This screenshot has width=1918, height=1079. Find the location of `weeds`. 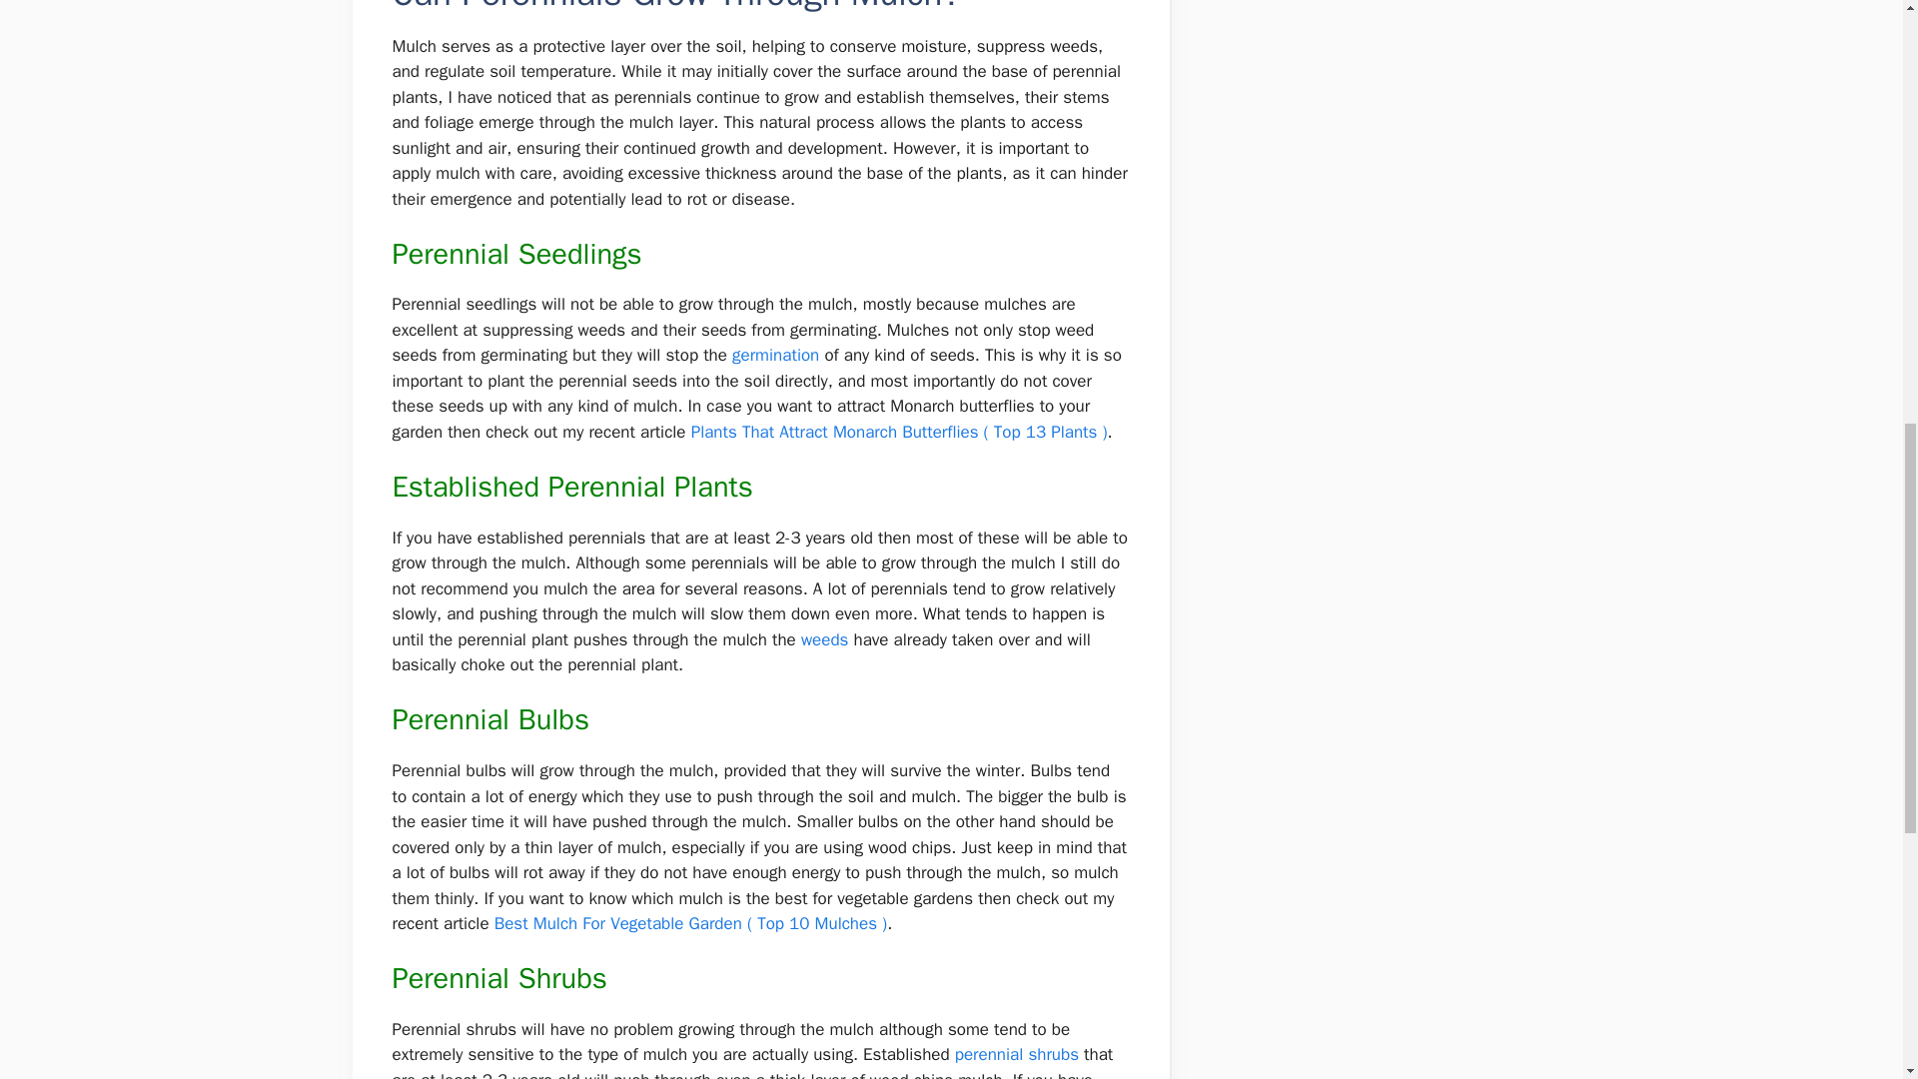

weeds is located at coordinates (825, 639).